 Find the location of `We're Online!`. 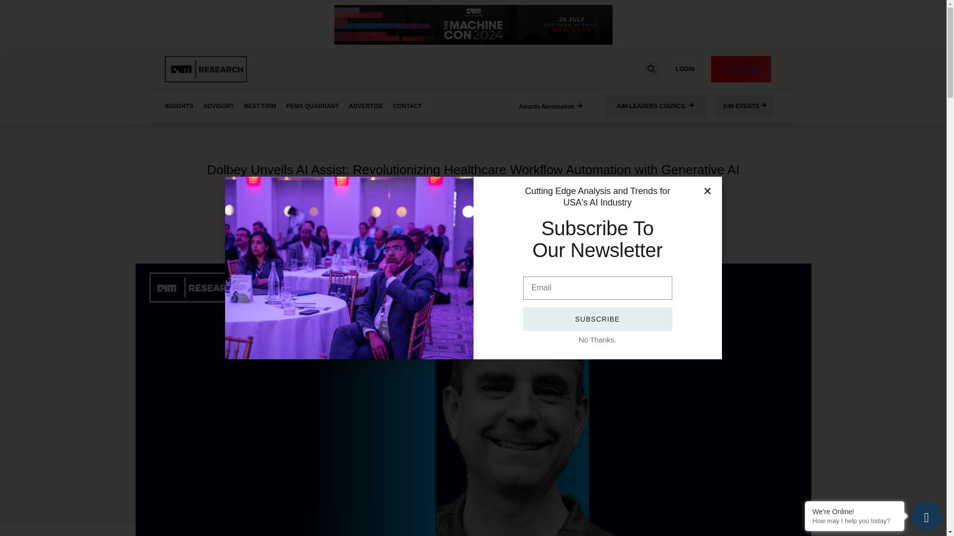

We're Online! is located at coordinates (855, 511).